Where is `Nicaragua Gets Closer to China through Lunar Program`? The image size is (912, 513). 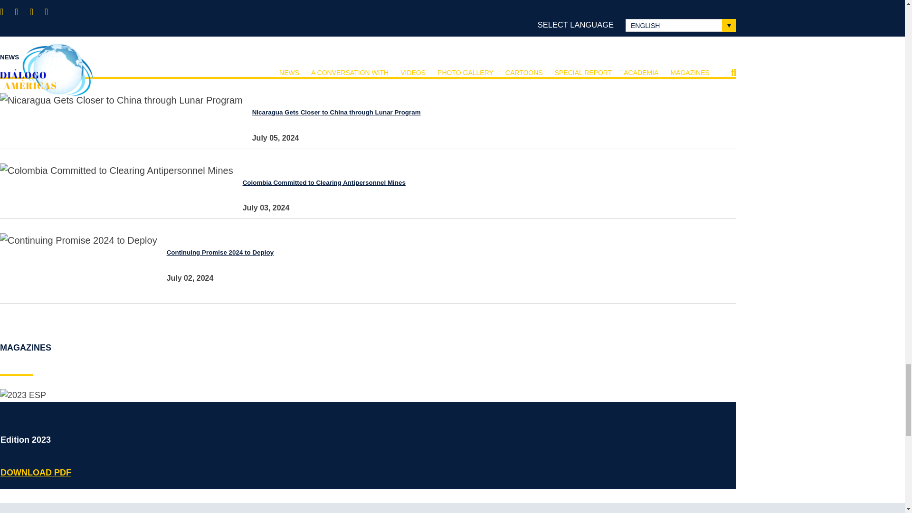 Nicaragua Gets Closer to China through Lunar Program is located at coordinates (332, 112).